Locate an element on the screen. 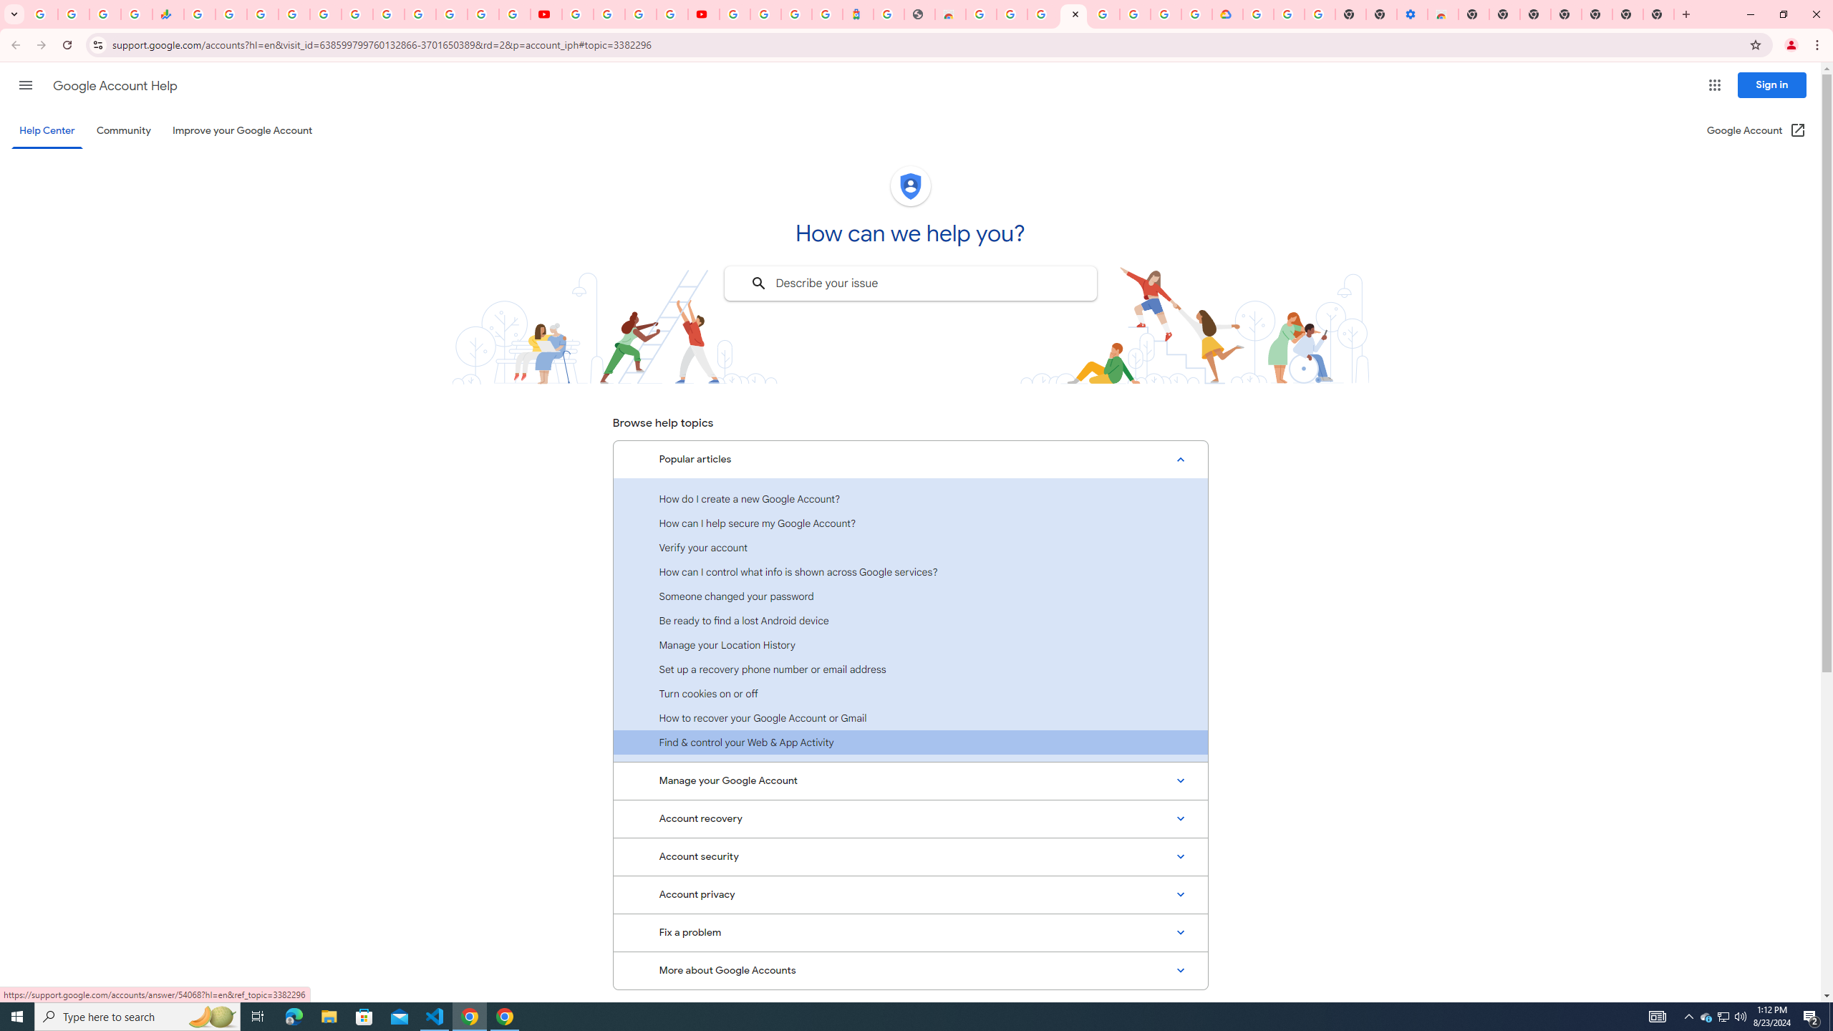 The height and width of the screenshot is (1031, 1833). How can I control what info is shown across Google services? is located at coordinates (910, 571).